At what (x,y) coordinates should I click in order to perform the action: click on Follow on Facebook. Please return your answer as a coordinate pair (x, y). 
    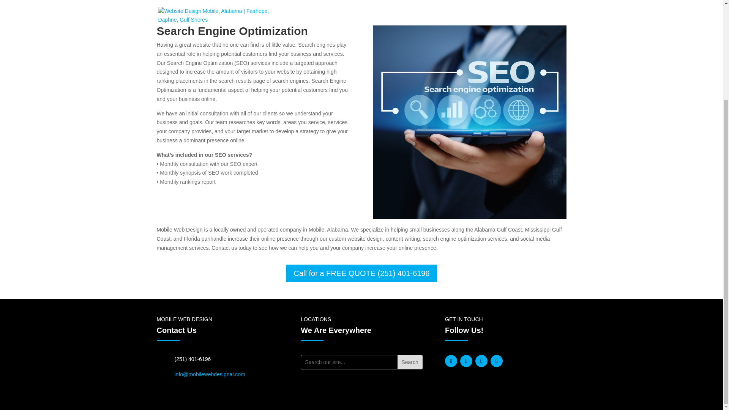
    Looking at the image, I should click on (451, 361).